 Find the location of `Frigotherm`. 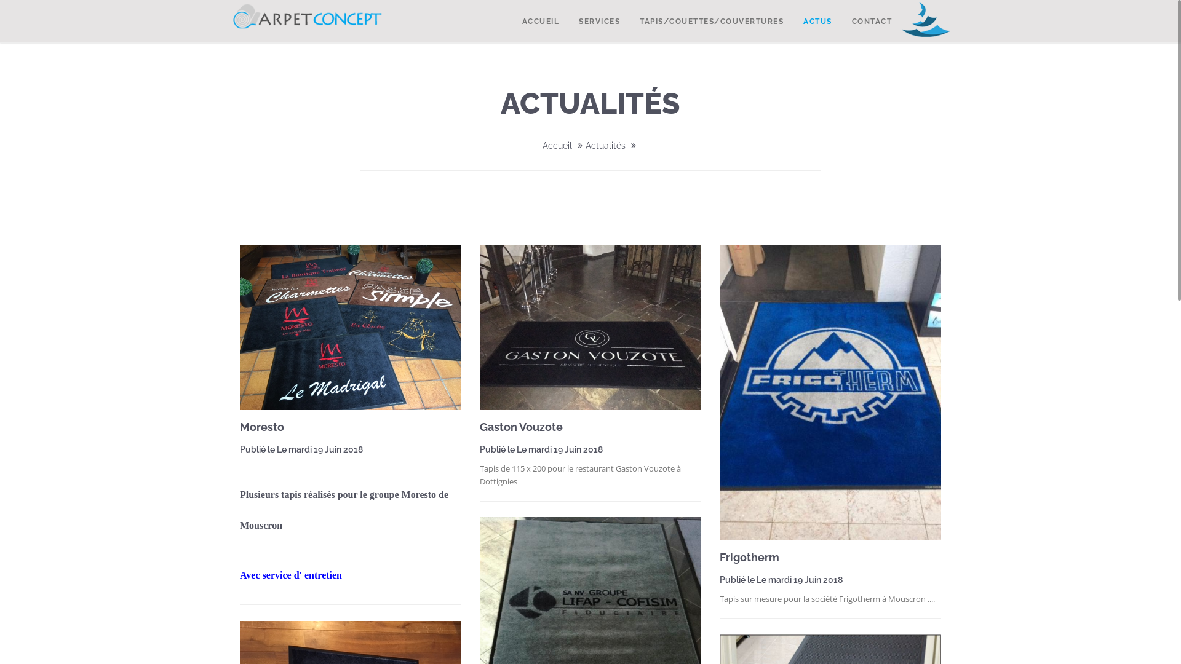

Frigotherm is located at coordinates (749, 557).